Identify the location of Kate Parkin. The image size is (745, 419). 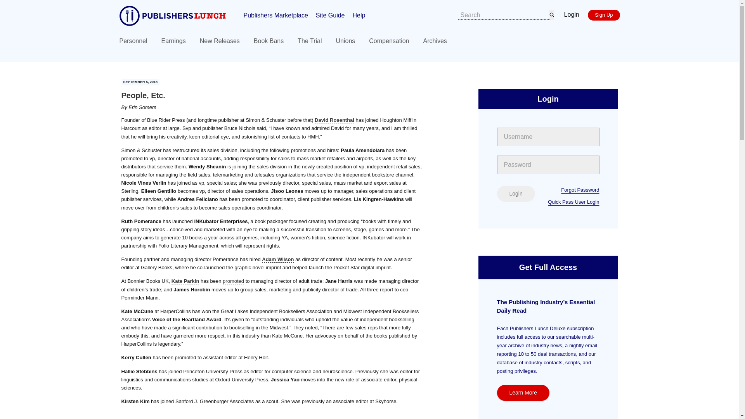
(185, 281).